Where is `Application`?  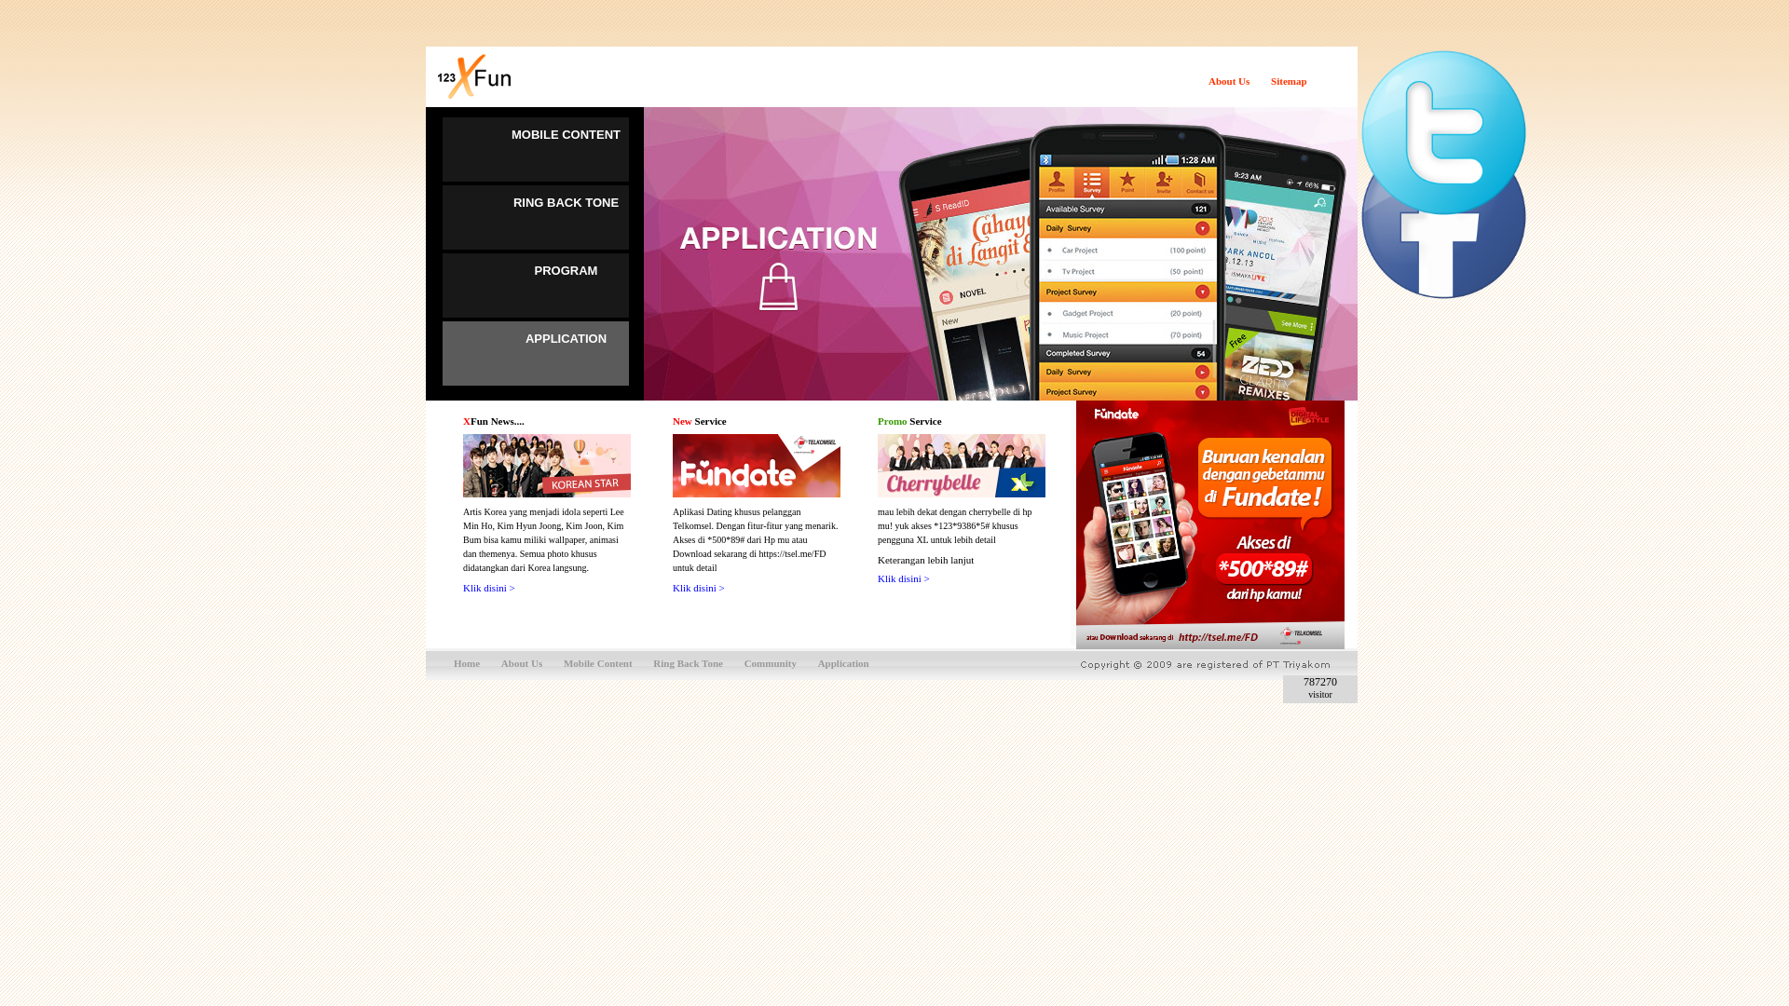
Application is located at coordinates (844, 663).